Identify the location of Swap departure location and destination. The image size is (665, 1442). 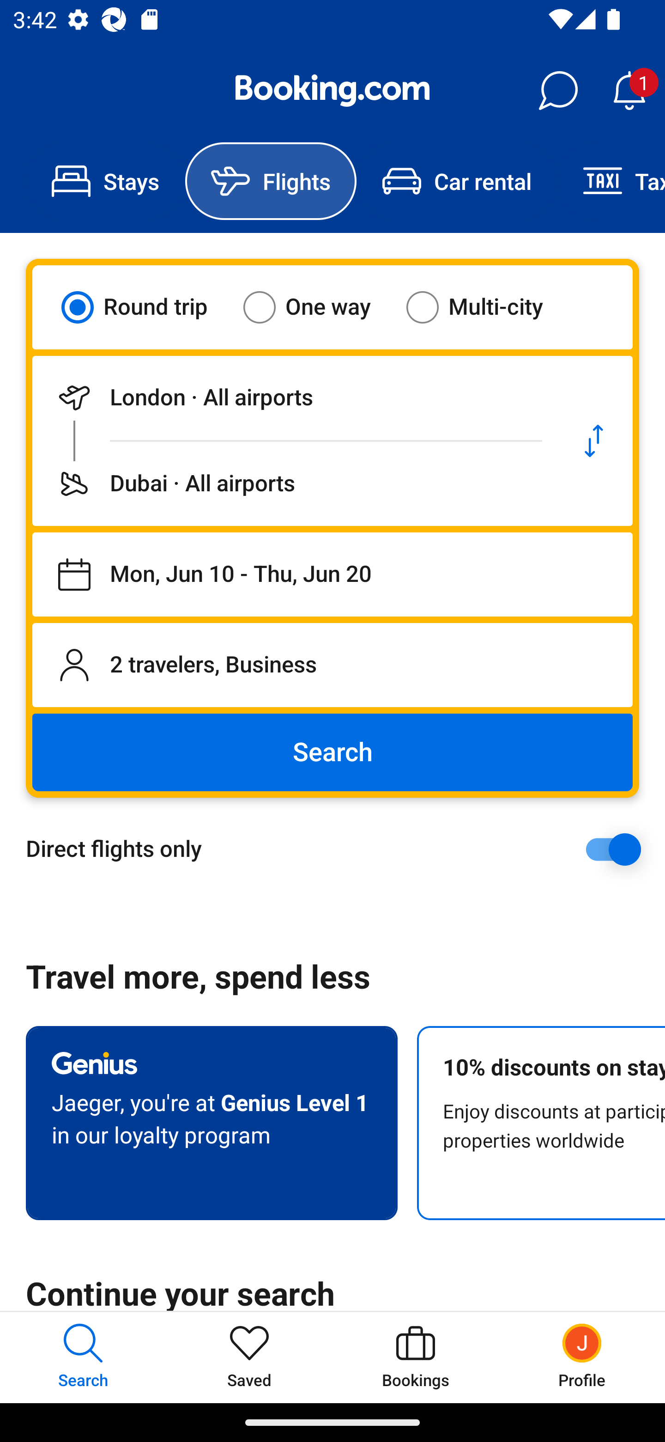
(594, 441).